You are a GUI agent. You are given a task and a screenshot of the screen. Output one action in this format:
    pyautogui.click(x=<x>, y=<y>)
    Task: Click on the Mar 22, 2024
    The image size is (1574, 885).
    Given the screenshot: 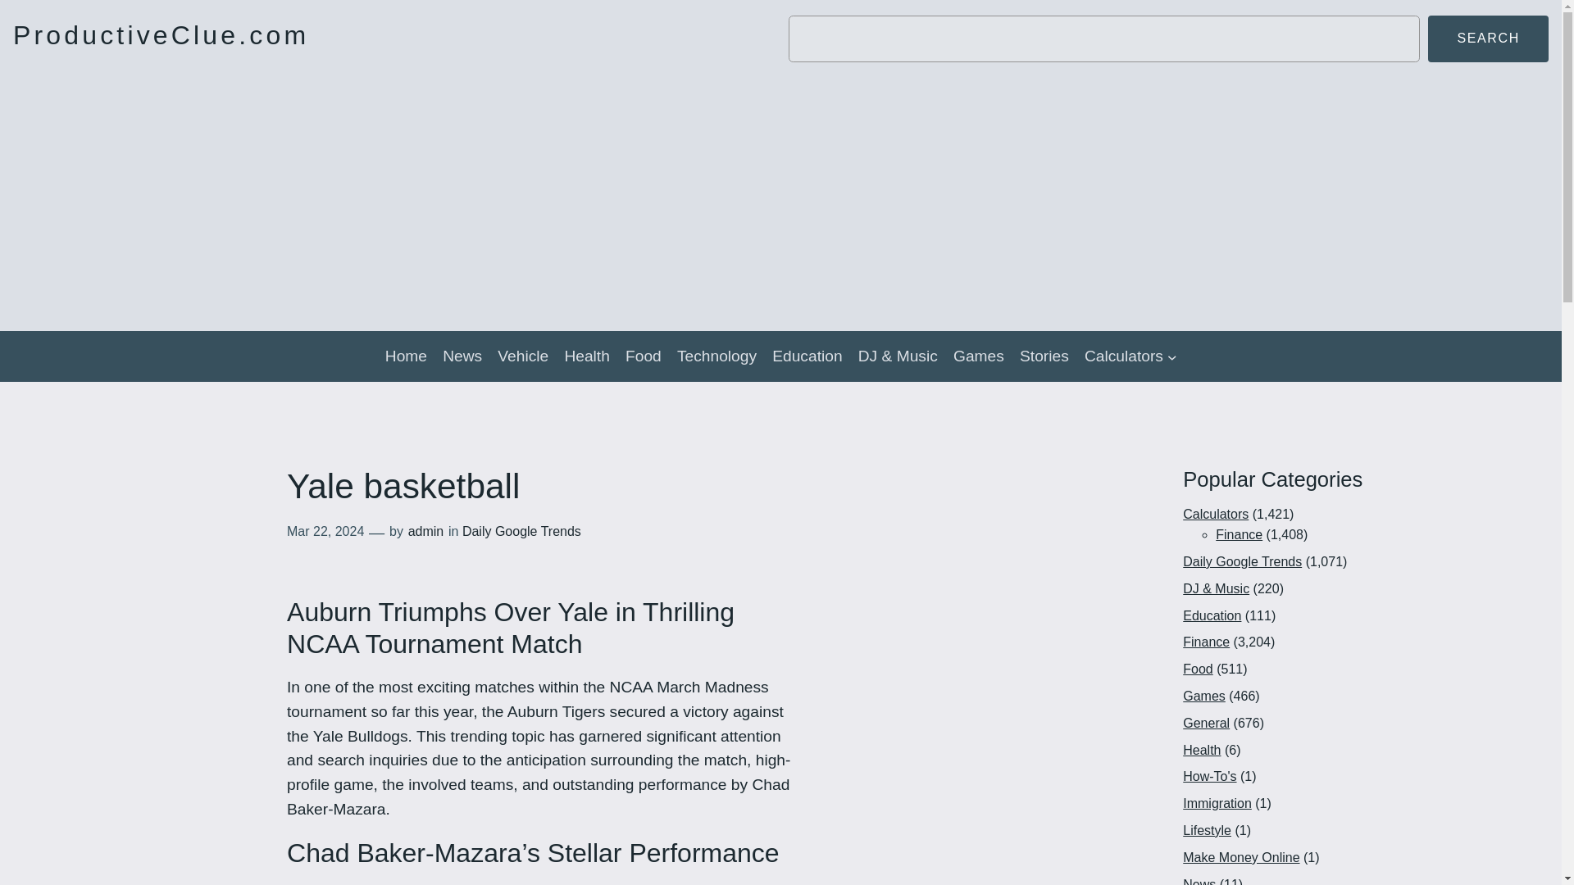 What is the action you would take?
    pyautogui.click(x=325, y=531)
    